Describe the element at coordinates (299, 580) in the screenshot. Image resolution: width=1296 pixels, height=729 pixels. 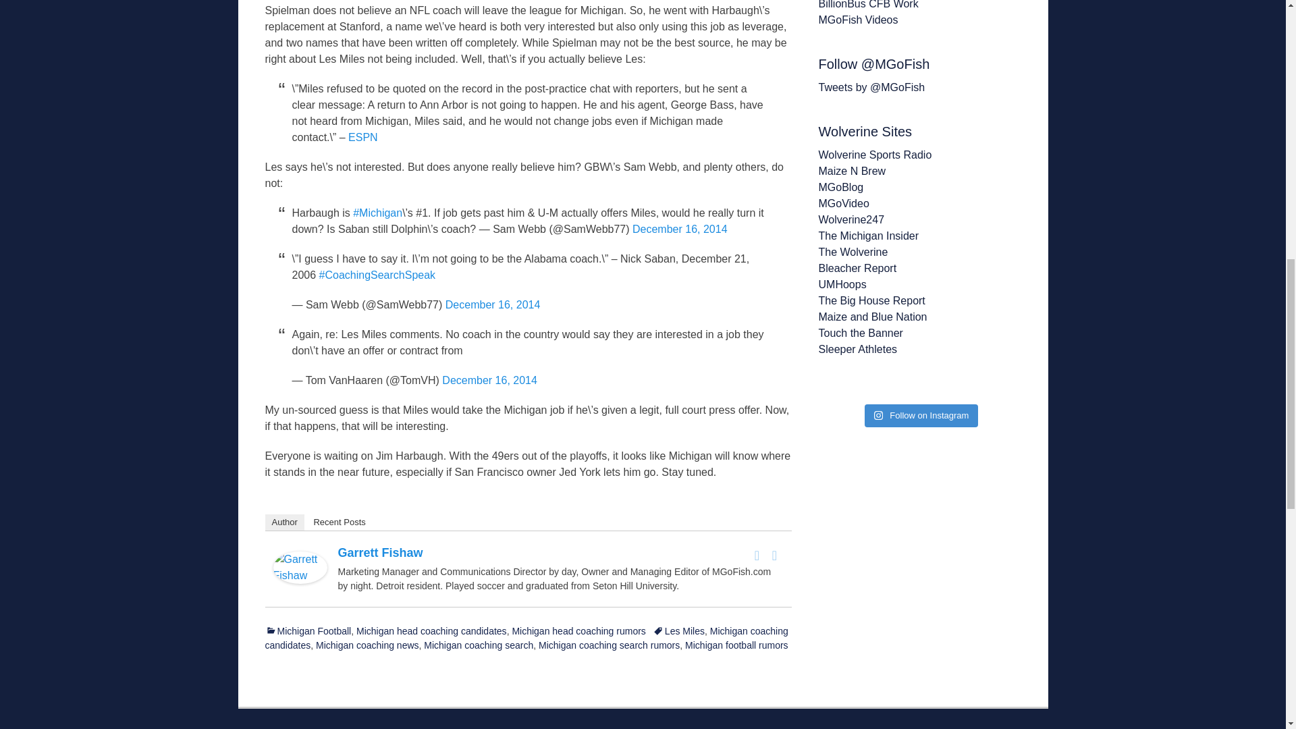
I see `Garrett Fishaw` at that location.